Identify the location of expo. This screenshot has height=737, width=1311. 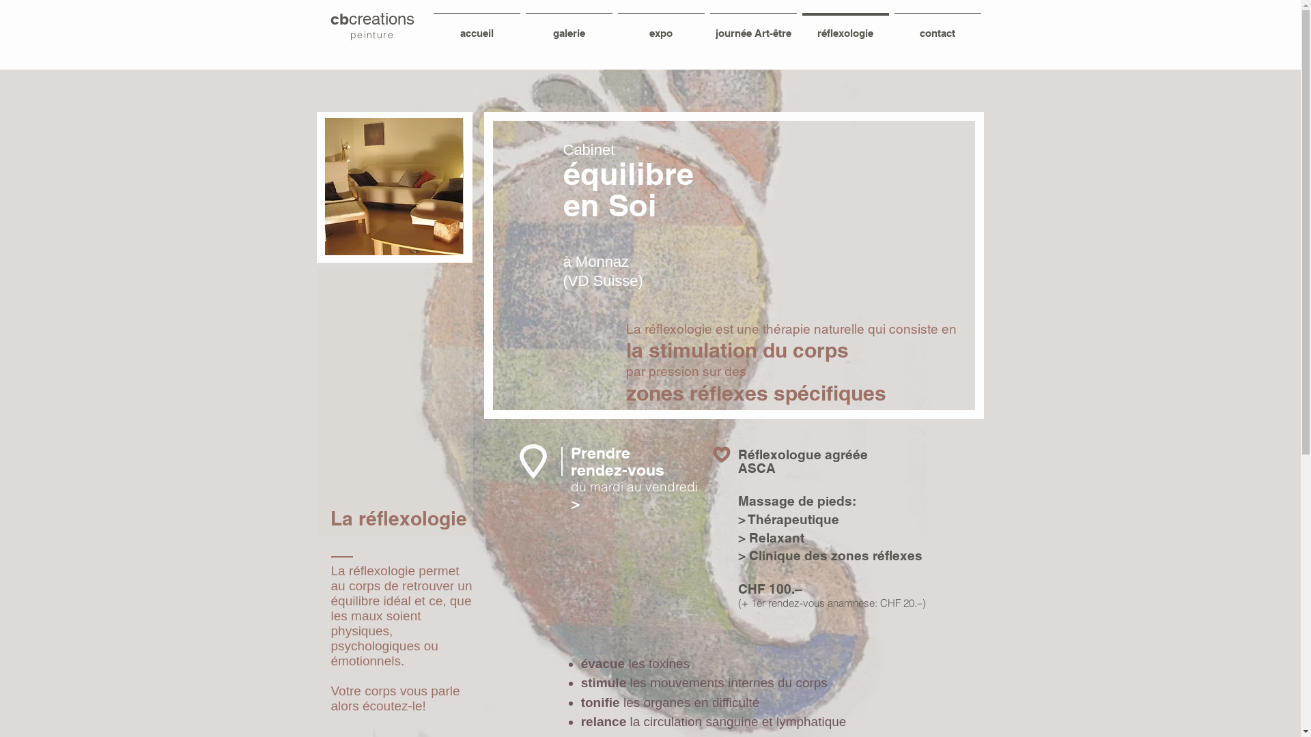
(661, 27).